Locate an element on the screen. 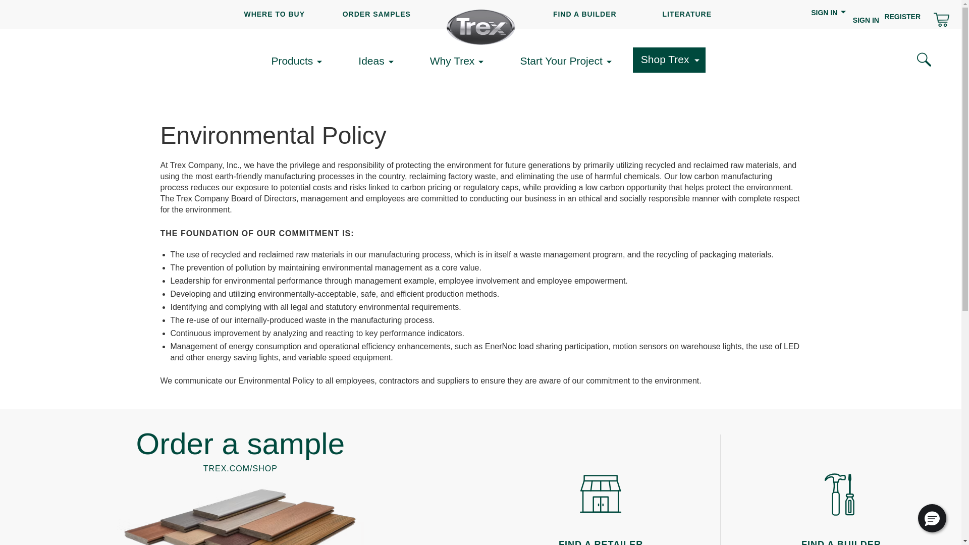  ORDER SAMPLES is located at coordinates (376, 14).